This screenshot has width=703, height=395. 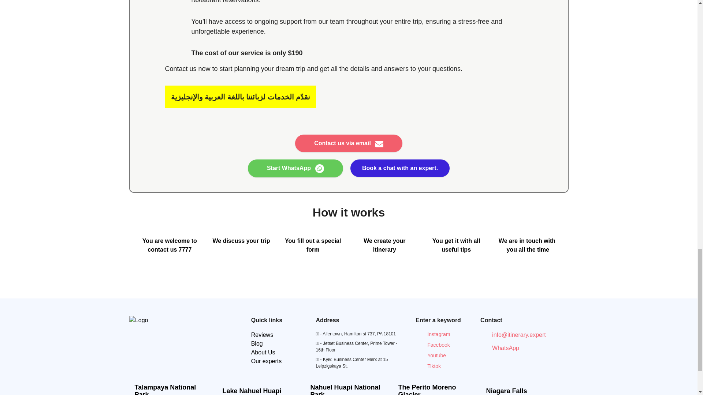 What do you see at coordinates (266, 361) in the screenshot?
I see `Our experts` at bounding box center [266, 361].